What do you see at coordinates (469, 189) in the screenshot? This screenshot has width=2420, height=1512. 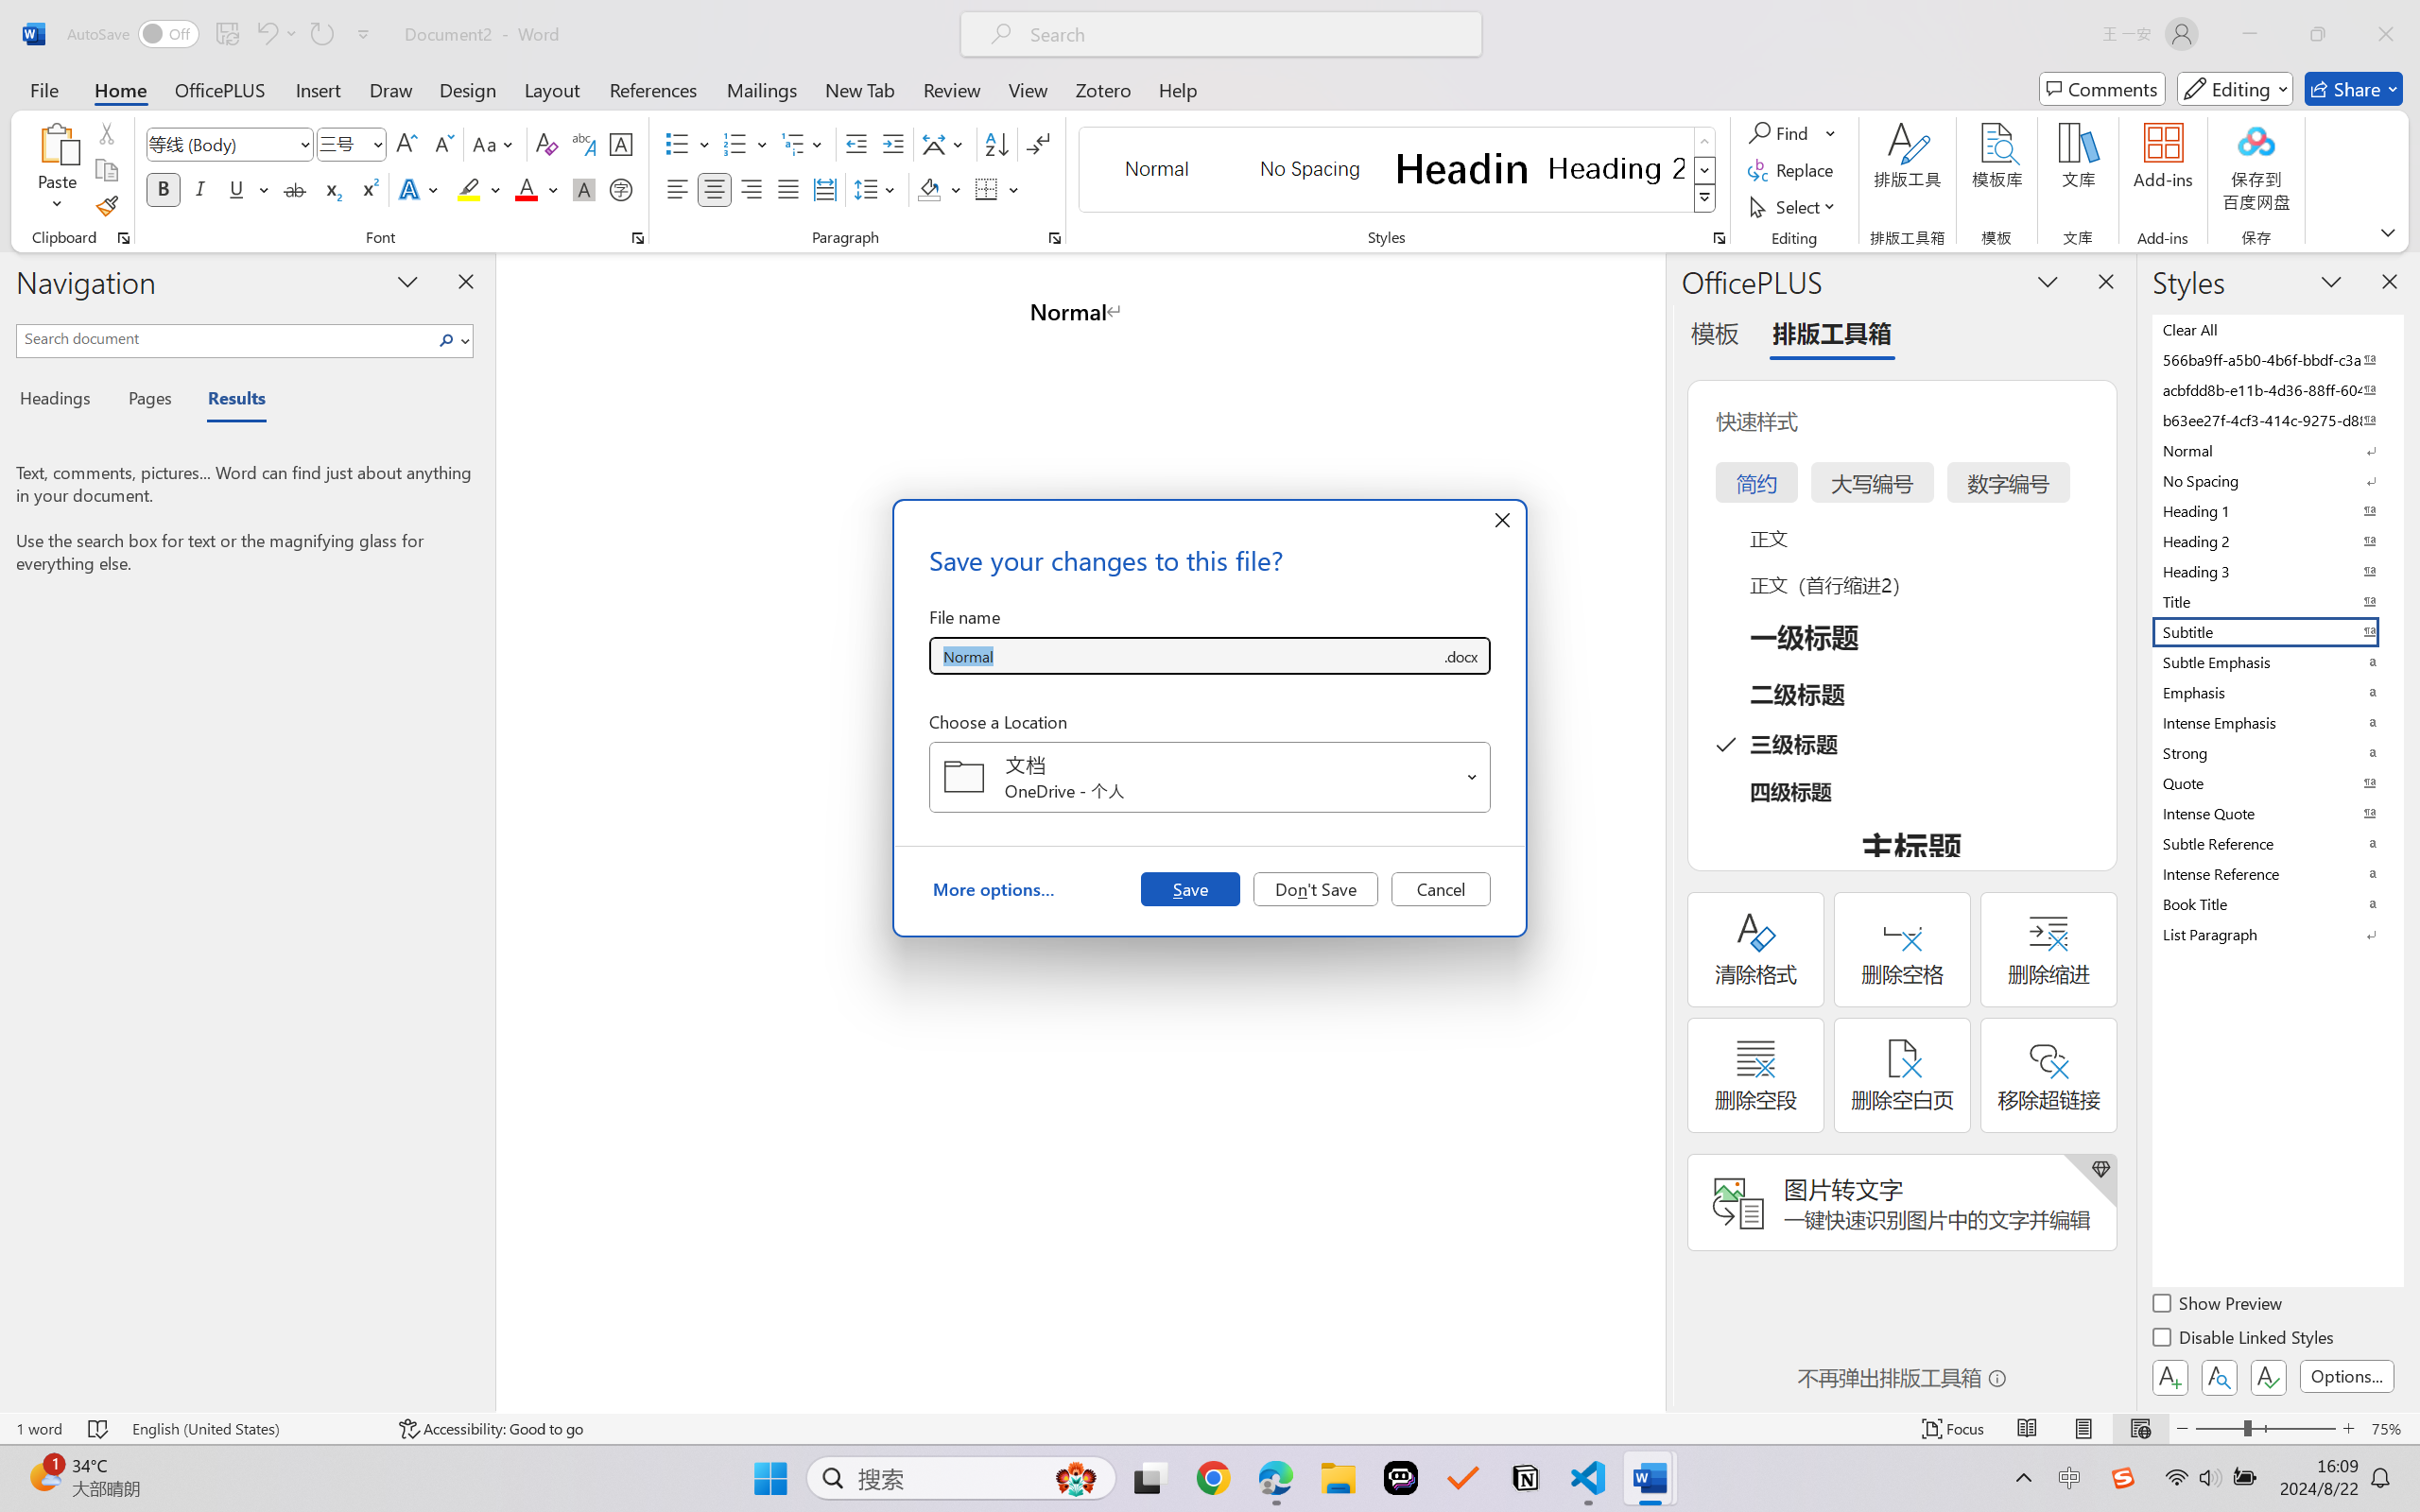 I see `Text Highlight Color Yellow` at bounding box center [469, 189].